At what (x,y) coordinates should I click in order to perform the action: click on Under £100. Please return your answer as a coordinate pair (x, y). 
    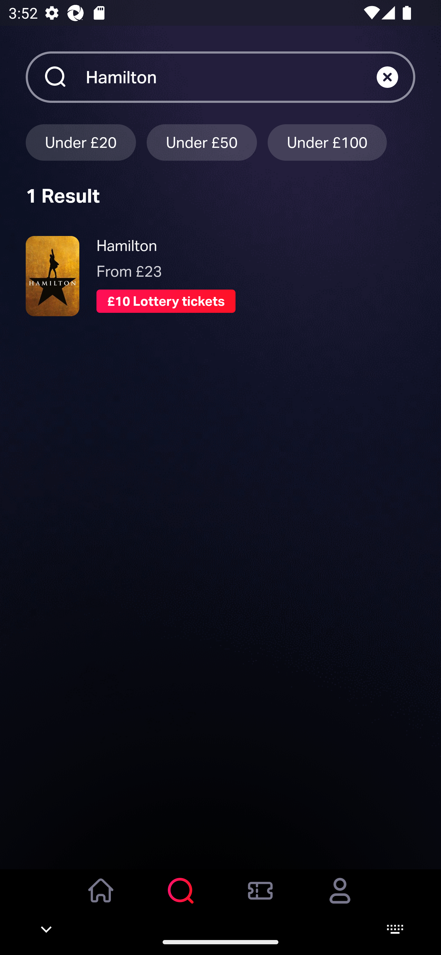
    Looking at the image, I should click on (327, 142).